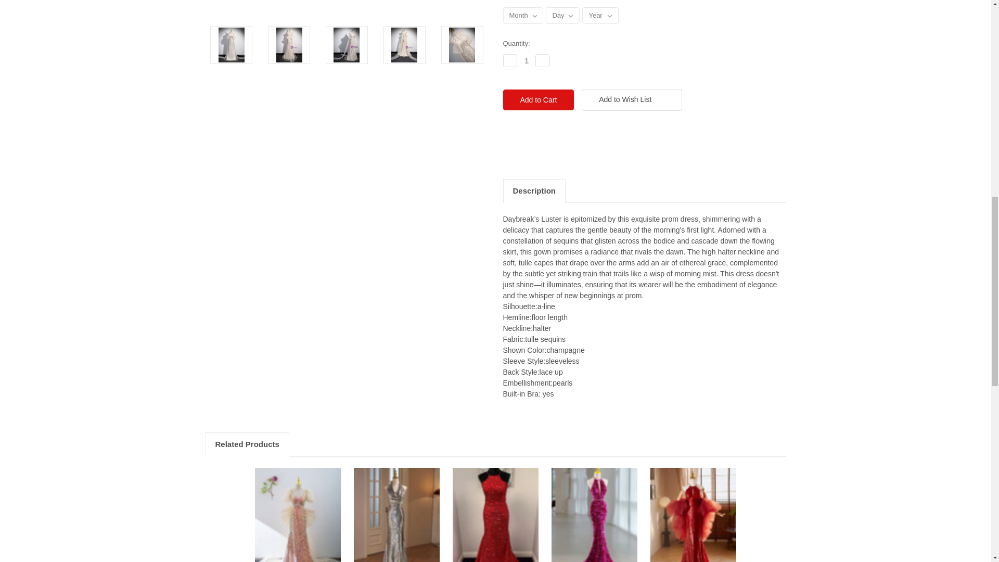 The width and height of the screenshot is (999, 562). Describe the element at coordinates (347, 10) in the screenshot. I see `Champagne Mermaid Sequins Halter Prom Dress` at that location.